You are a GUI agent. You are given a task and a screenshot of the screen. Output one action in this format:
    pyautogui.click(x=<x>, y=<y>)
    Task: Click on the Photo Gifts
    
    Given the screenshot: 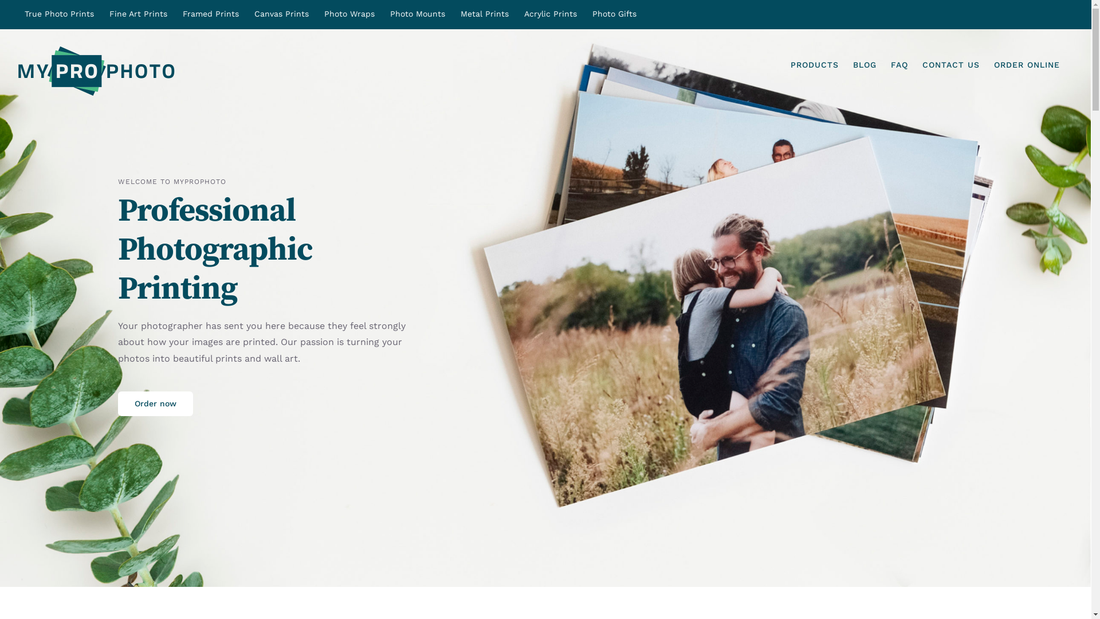 What is the action you would take?
    pyautogui.click(x=614, y=14)
    